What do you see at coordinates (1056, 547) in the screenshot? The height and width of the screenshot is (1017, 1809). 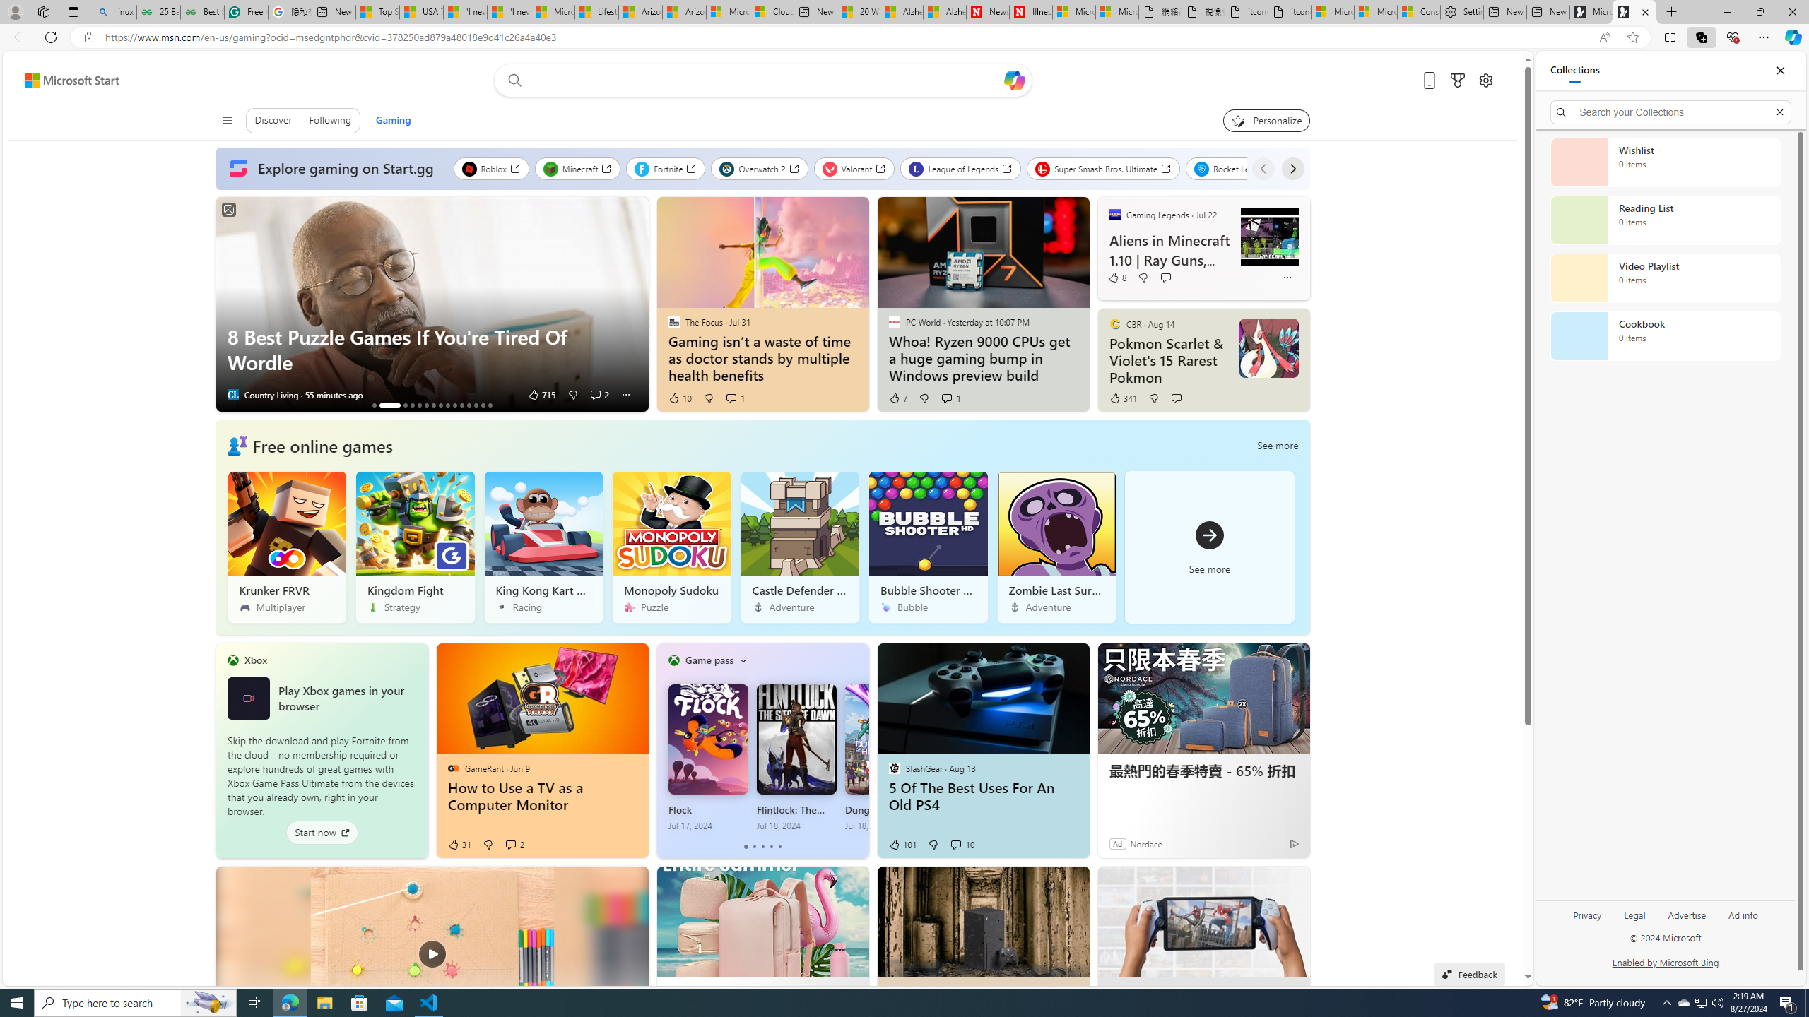 I see `Zombie Last Survivor` at bounding box center [1056, 547].